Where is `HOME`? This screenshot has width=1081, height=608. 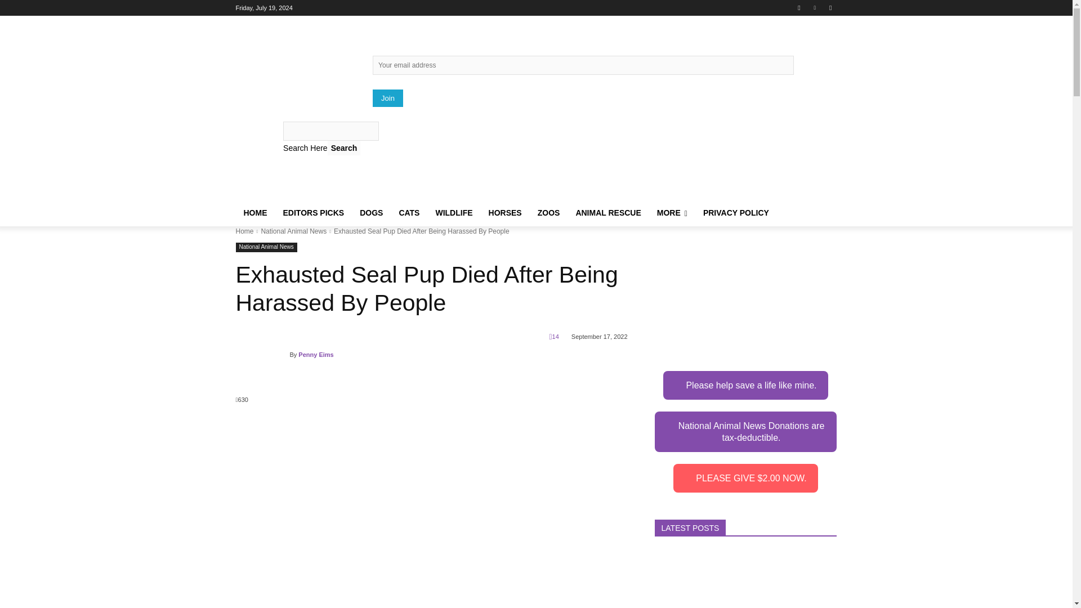 HOME is located at coordinates (254, 213).